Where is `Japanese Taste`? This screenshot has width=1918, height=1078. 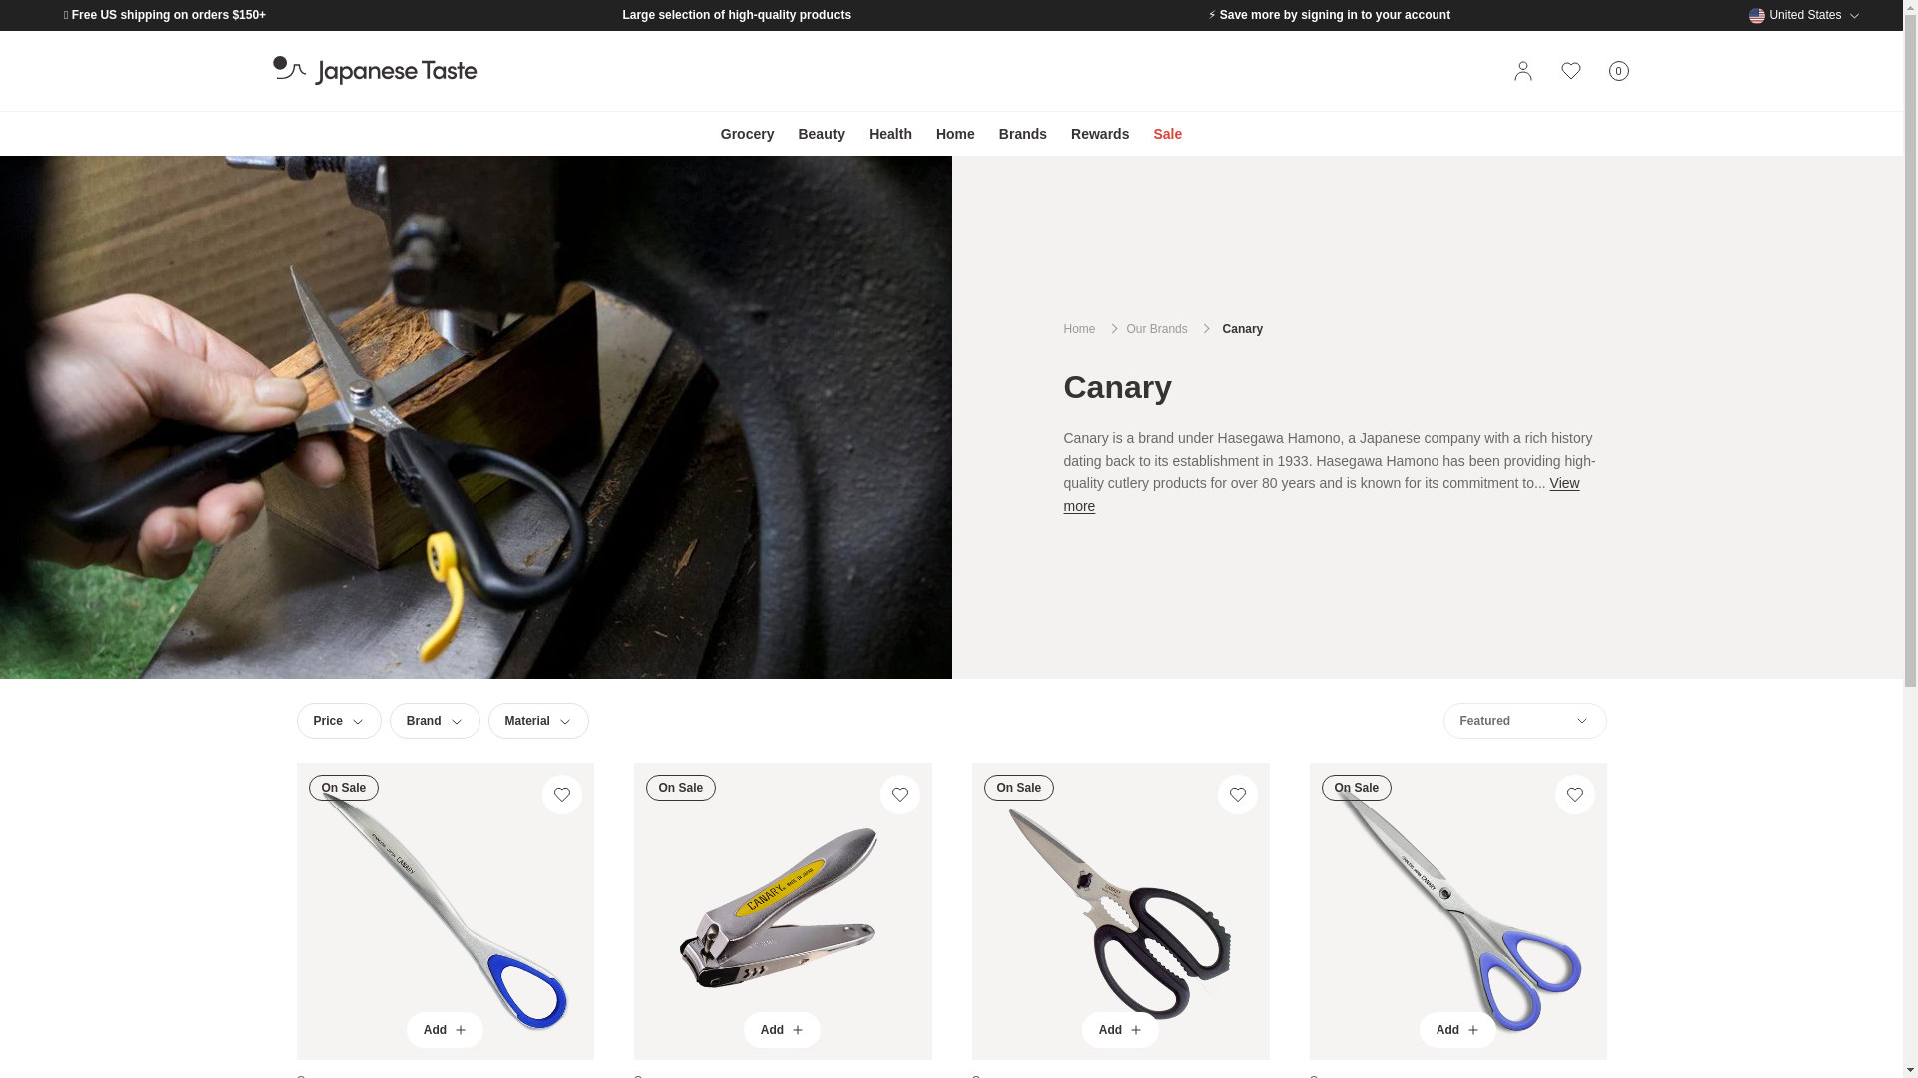 Japanese Taste is located at coordinates (374, 71).